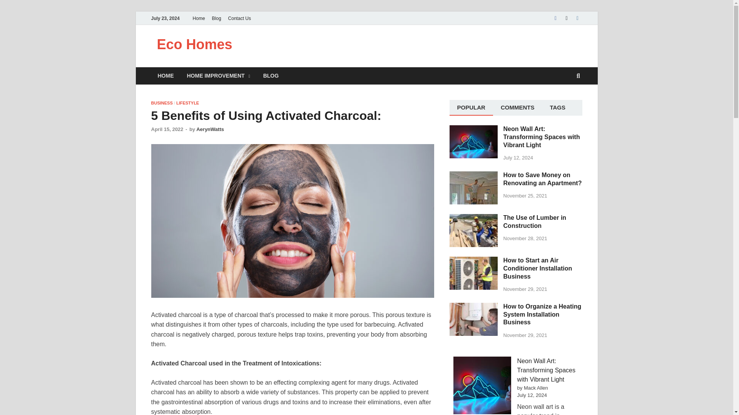 Image resolution: width=739 pixels, height=415 pixels. Describe the element at coordinates (271, 76) in the screenshot. I see `BLOG` at that location.